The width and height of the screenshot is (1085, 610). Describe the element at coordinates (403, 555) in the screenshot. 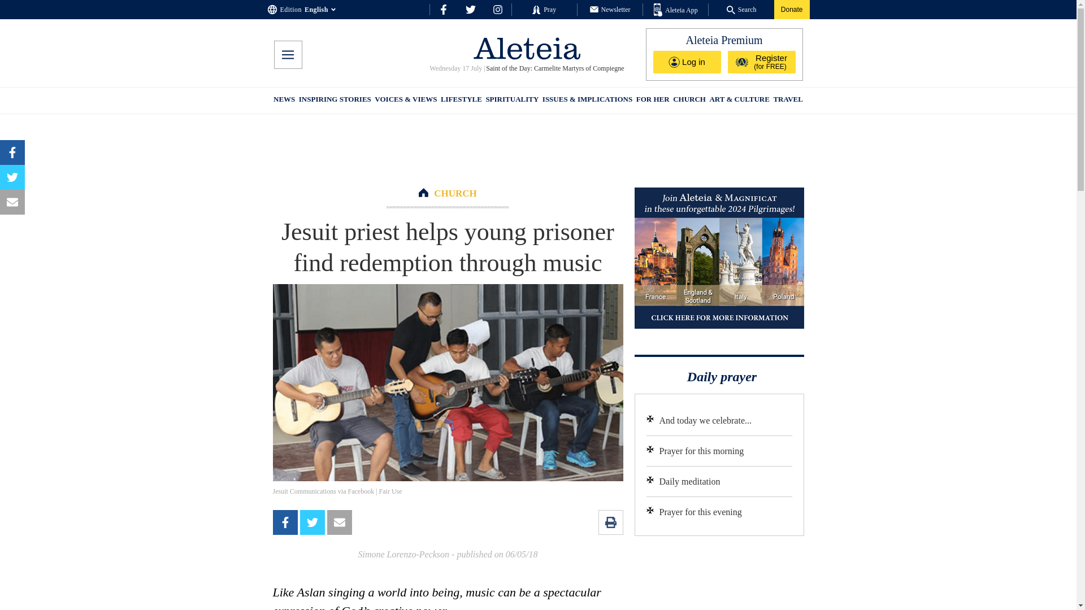

I see `Simone Lorenzo-Peckson` at that location.